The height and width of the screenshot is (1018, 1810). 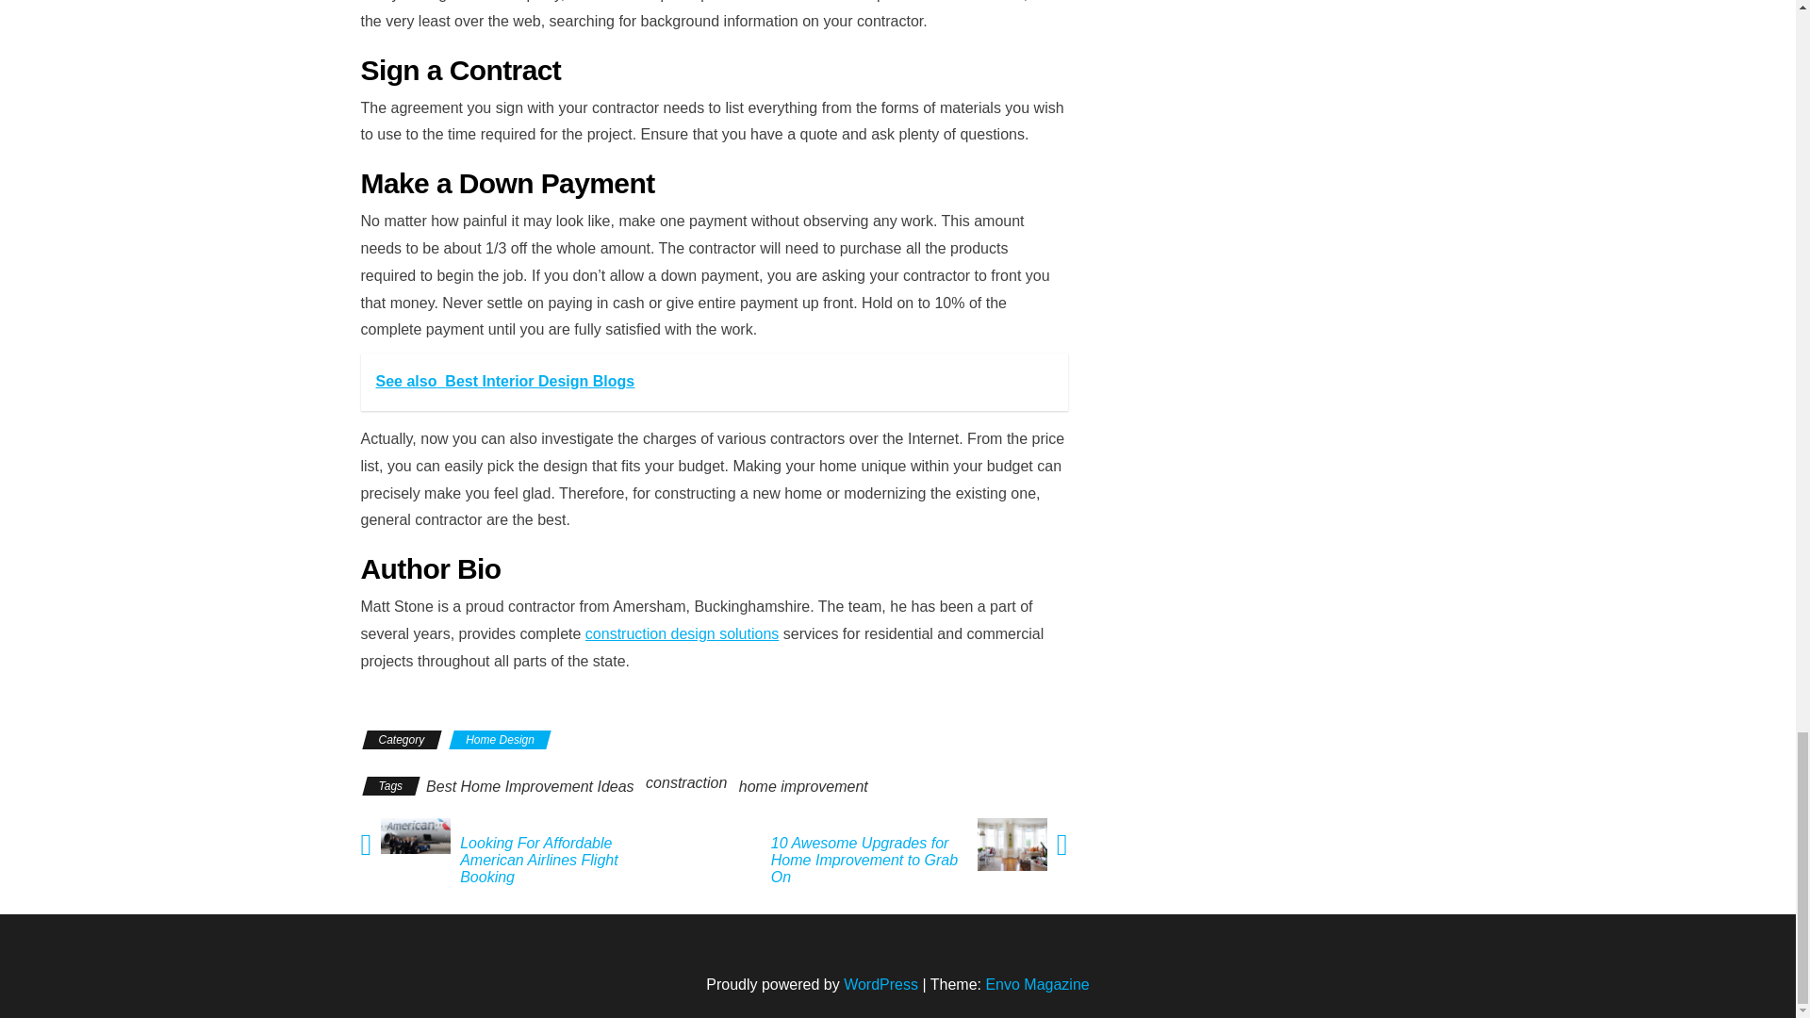 What do you see at coordinates (686, 782) in the screenshot?
I see `constraction` at bounding box center [686, 782].